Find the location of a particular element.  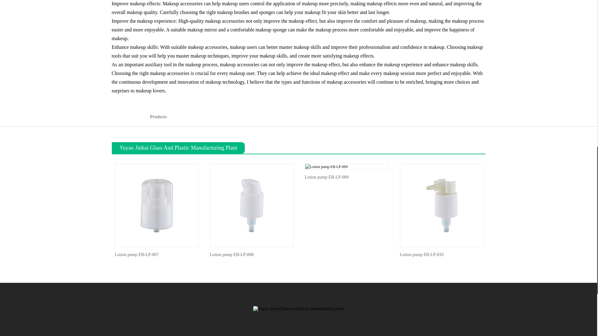

Lotion pump EB-LP-008 is located at coordinates (251, 205).